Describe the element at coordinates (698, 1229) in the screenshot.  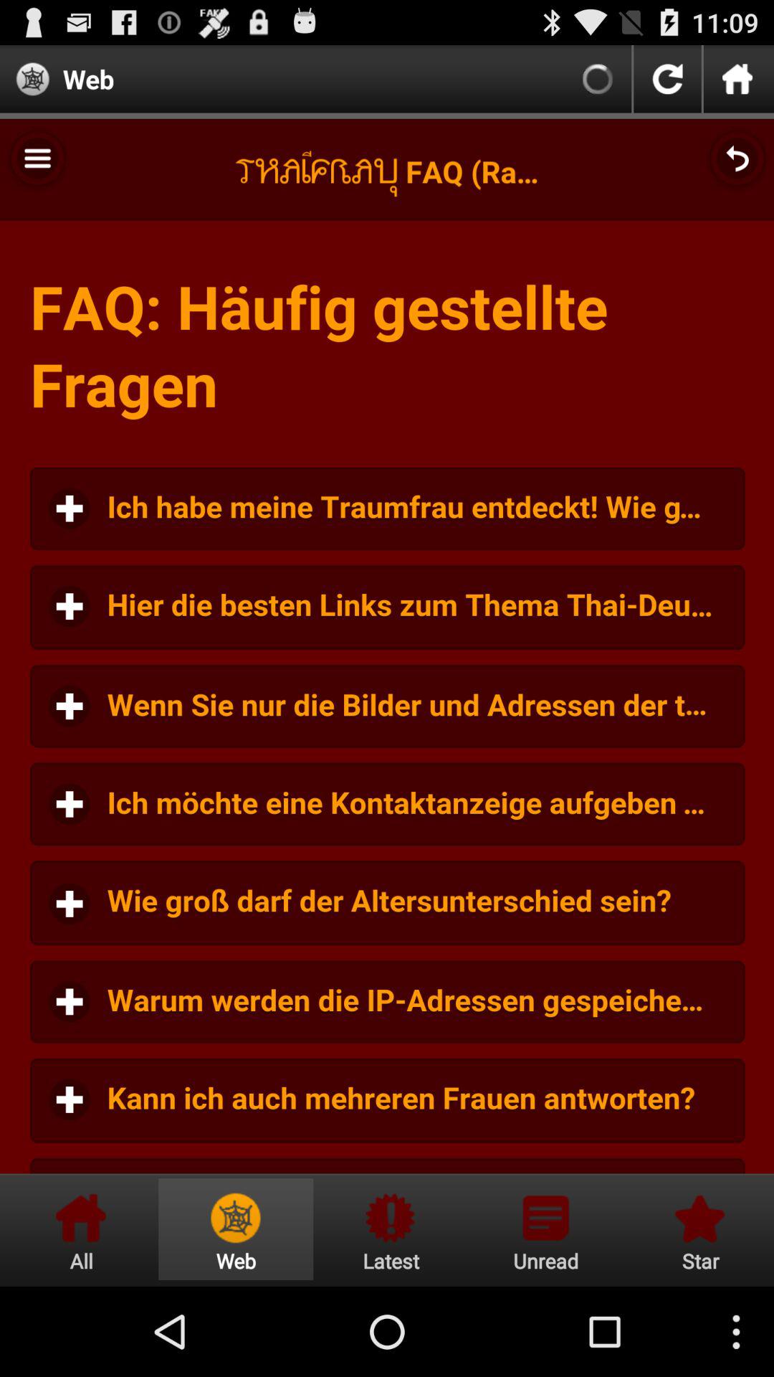
I see `like this page` at that location.